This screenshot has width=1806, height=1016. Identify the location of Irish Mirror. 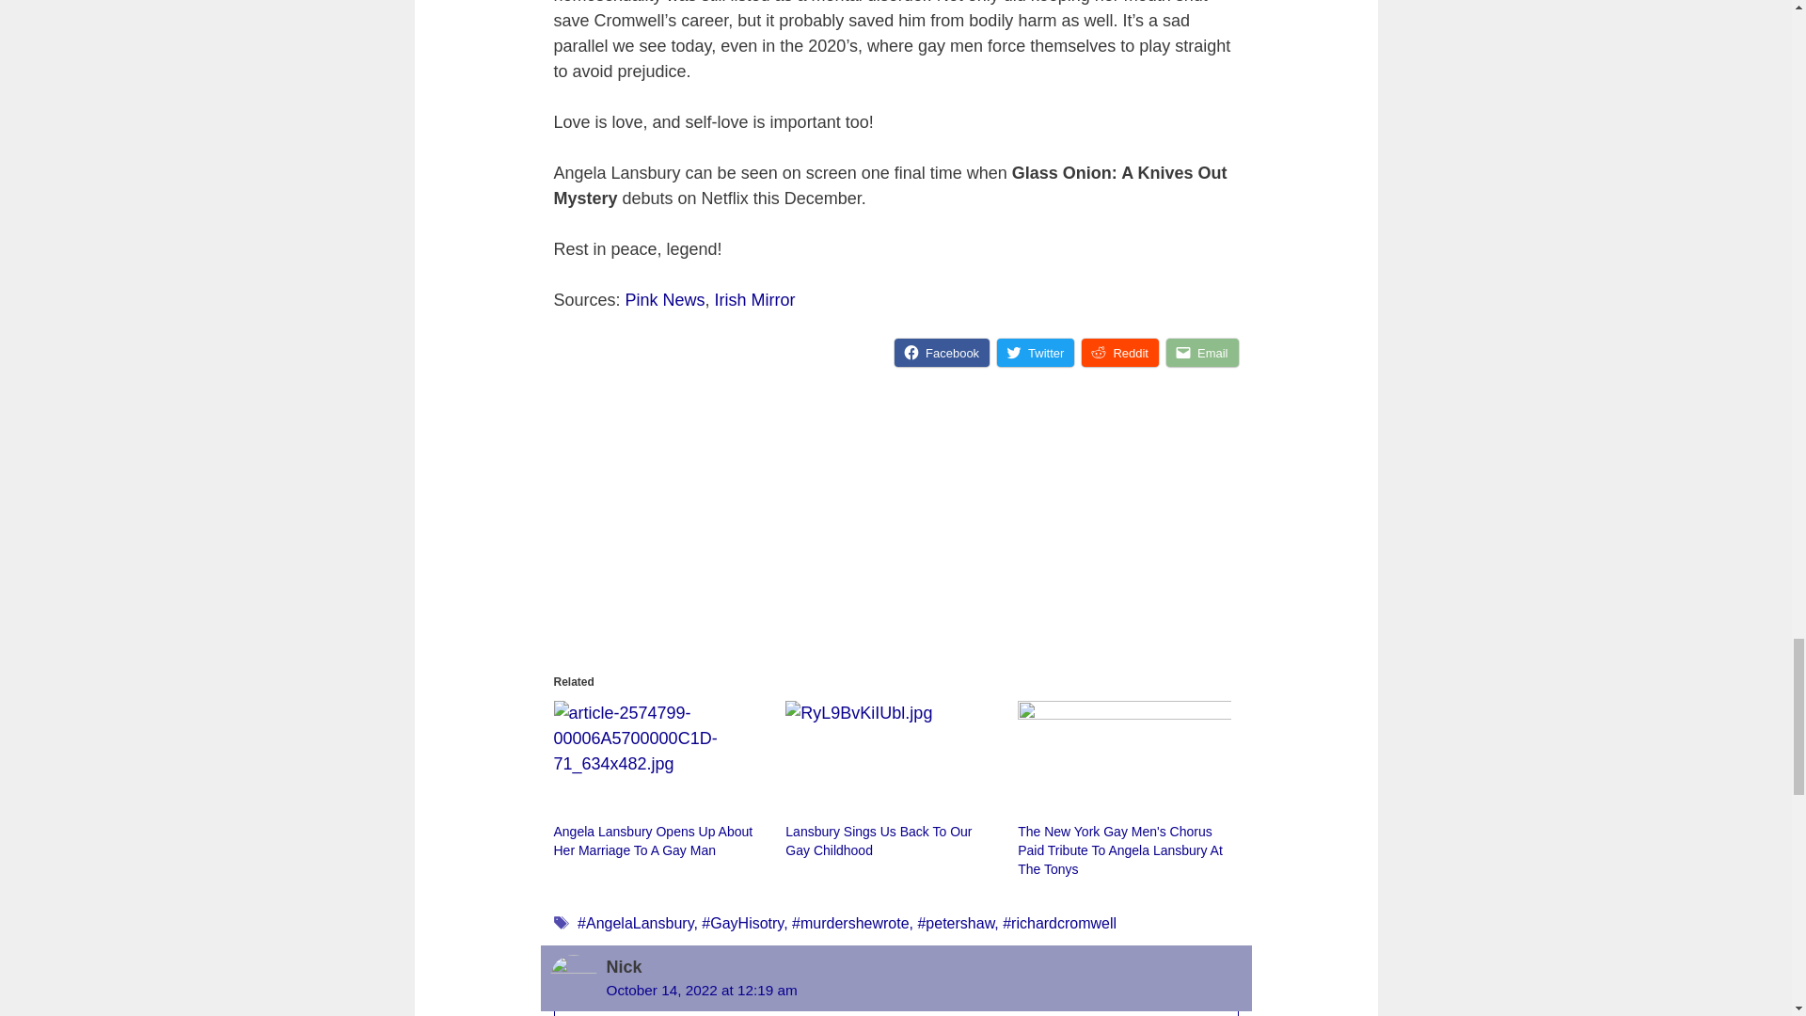
(755, 299).